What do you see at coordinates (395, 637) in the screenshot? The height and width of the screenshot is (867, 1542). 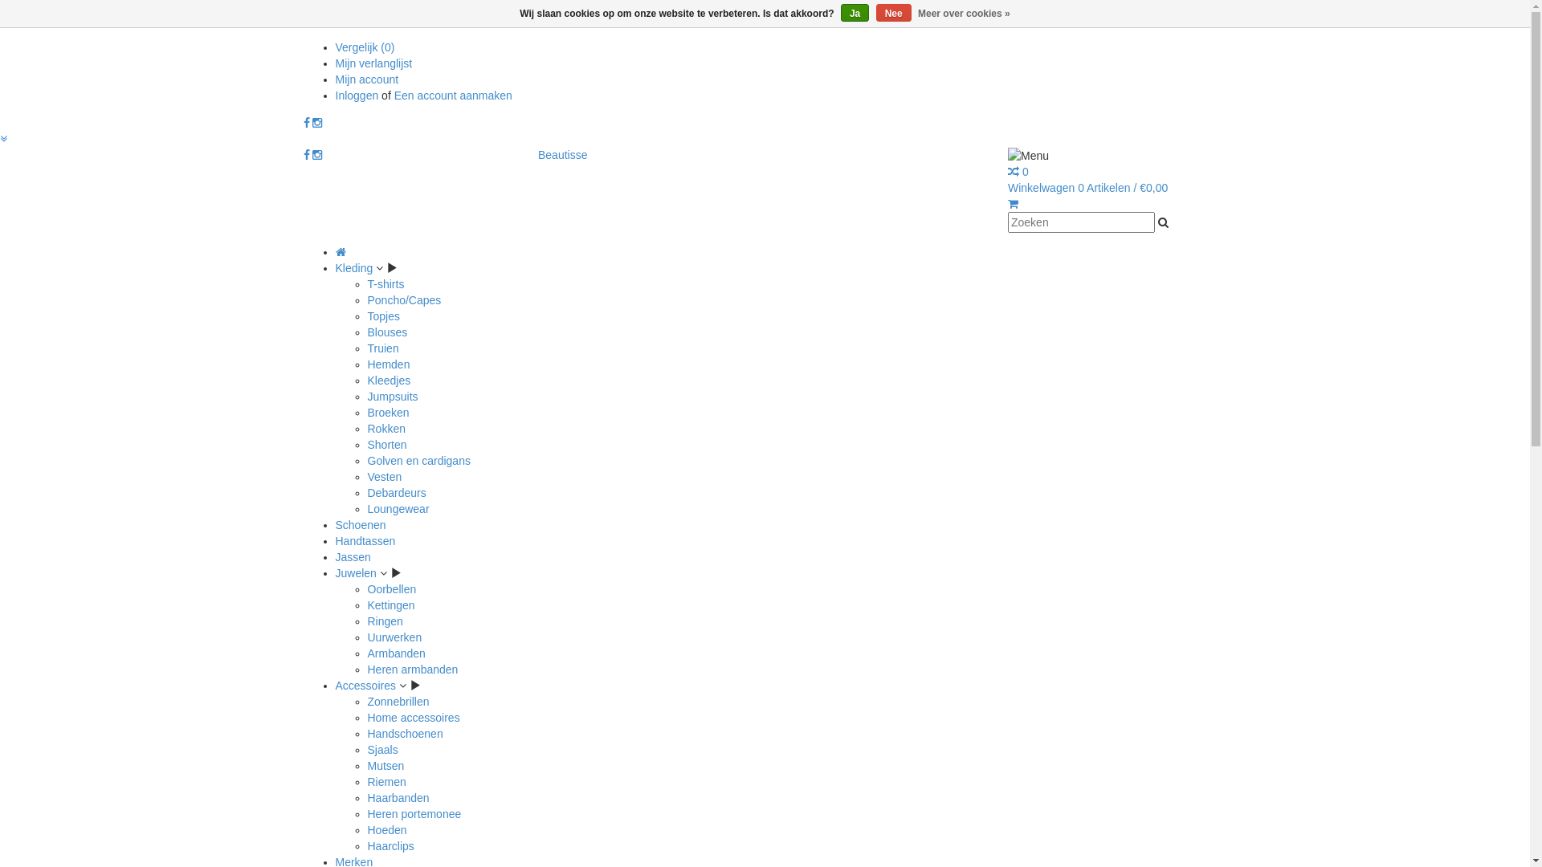 I see `Uurwerken` at bounding box center [395, 637].